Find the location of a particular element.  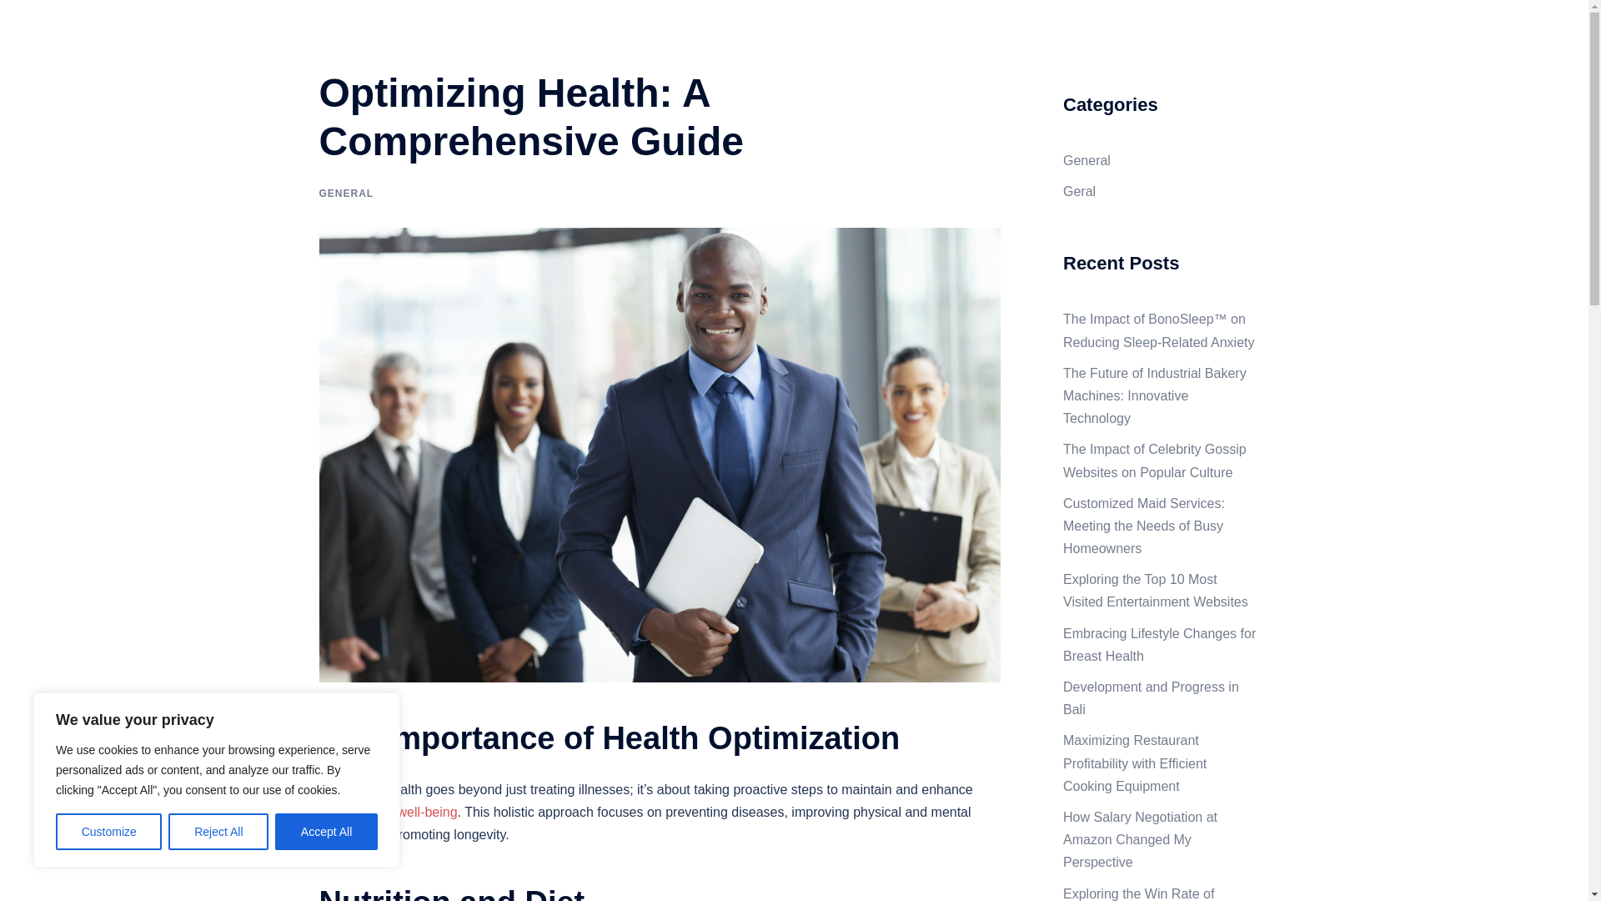

General is located at coordinates (1087, 160).